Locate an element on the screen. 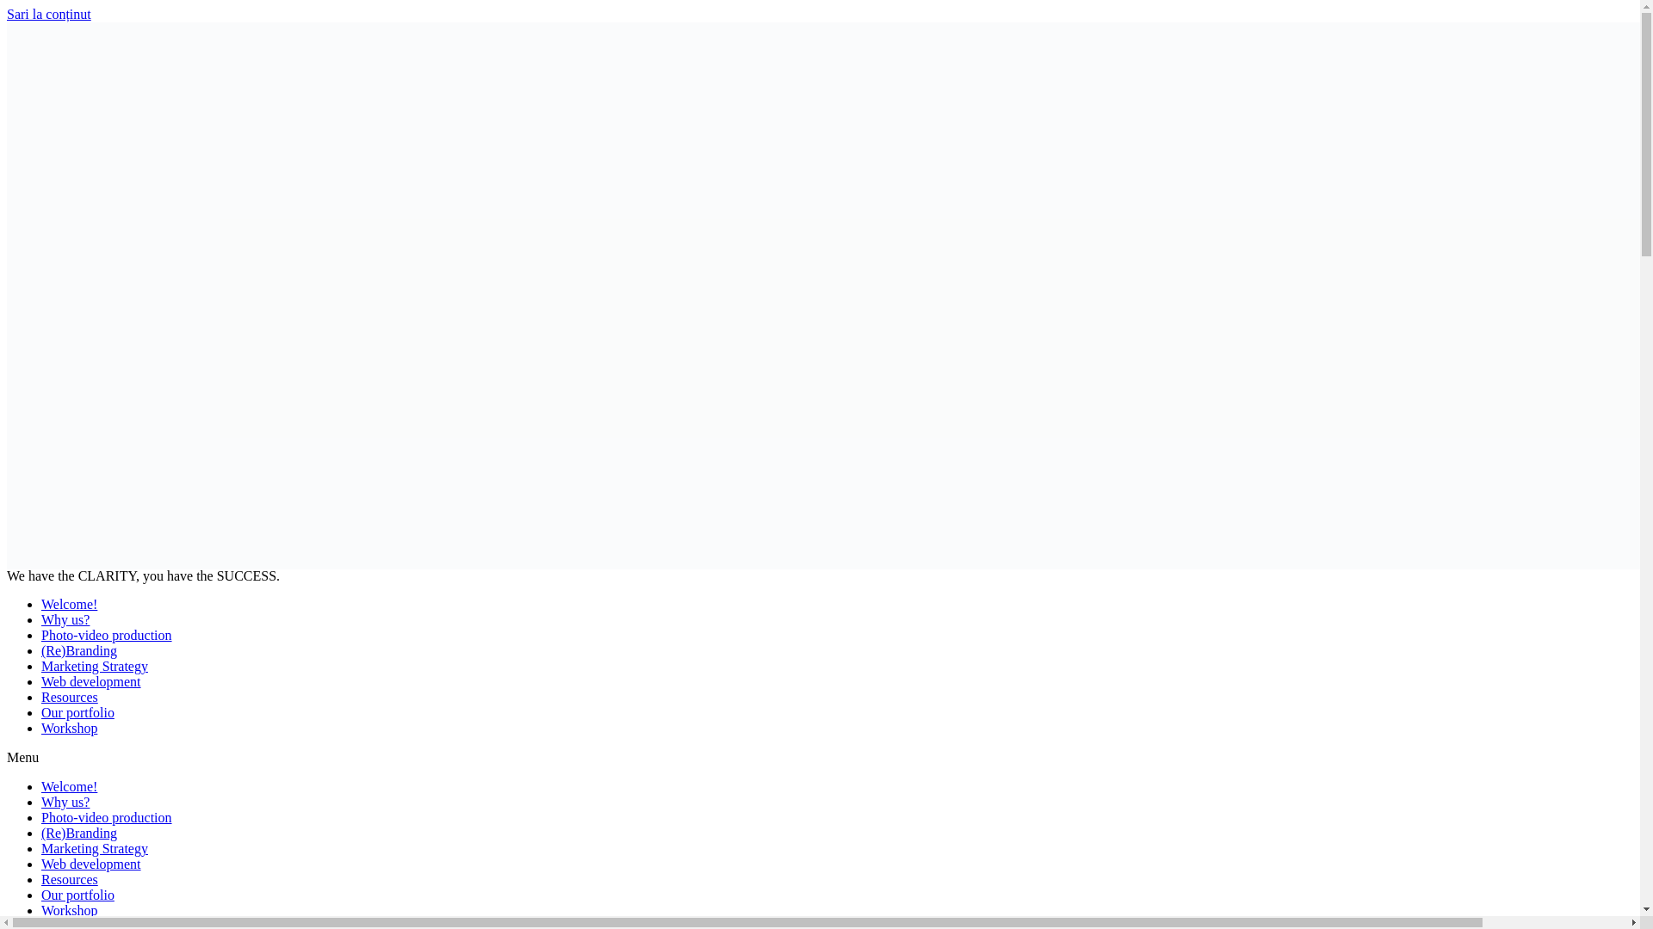 This screenshot has height=929, width=1653. Marketing Strategy is located at coordinates (95, 848).